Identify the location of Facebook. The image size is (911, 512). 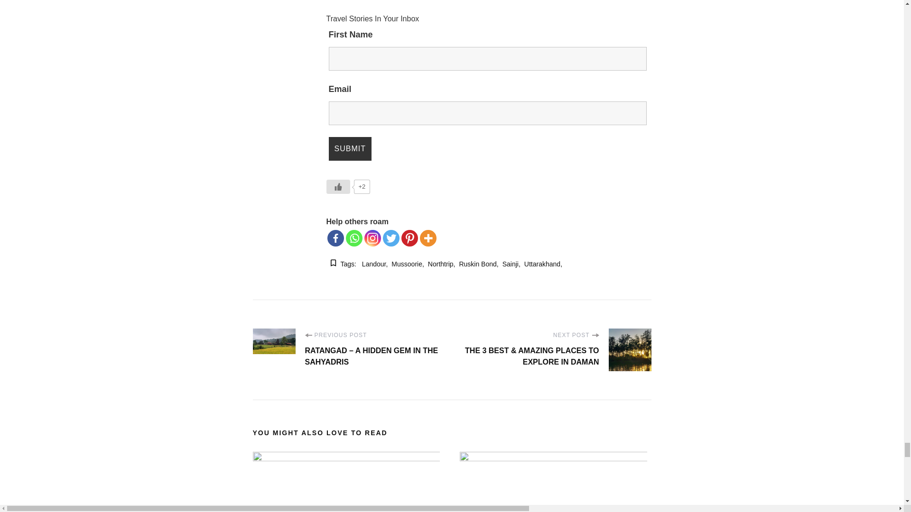
(335, 238).